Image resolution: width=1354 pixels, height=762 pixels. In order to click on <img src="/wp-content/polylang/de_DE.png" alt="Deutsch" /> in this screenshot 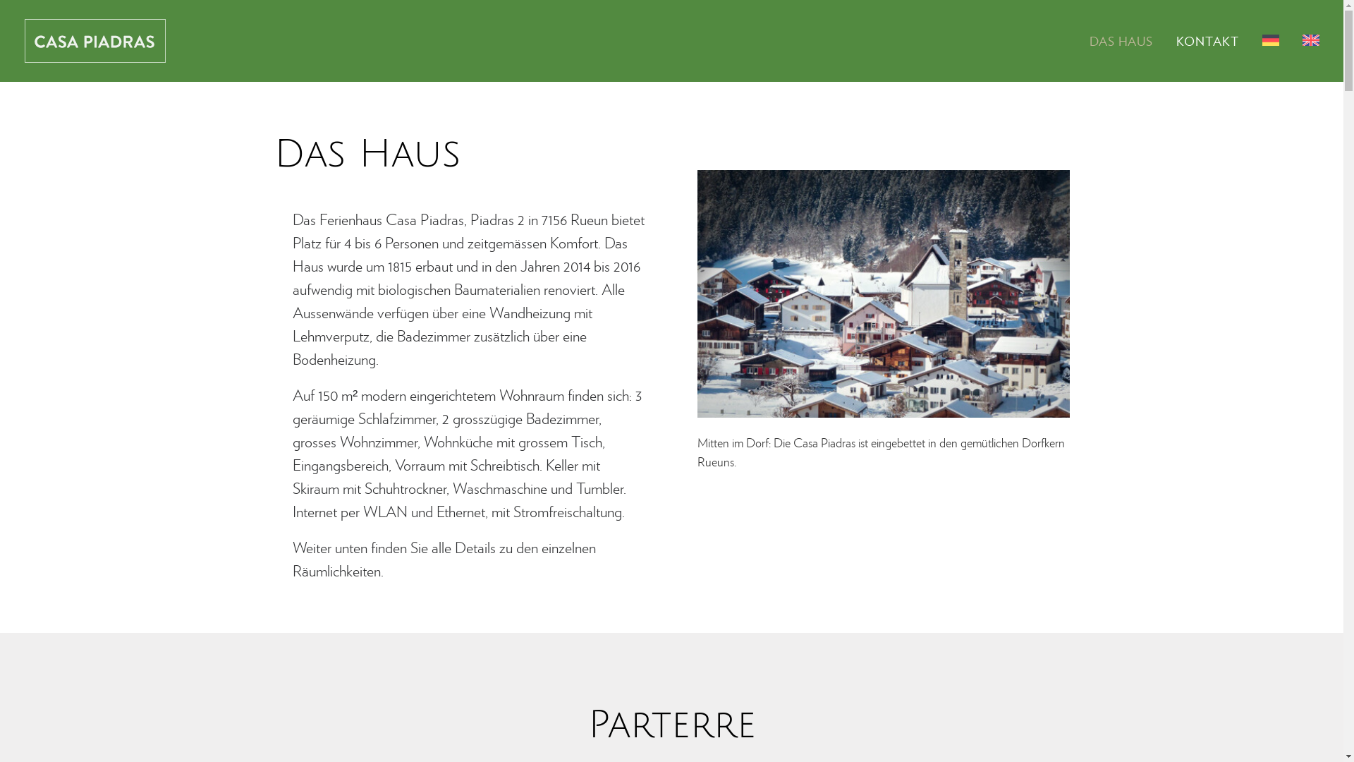, I will do `click(1271, 40)`.